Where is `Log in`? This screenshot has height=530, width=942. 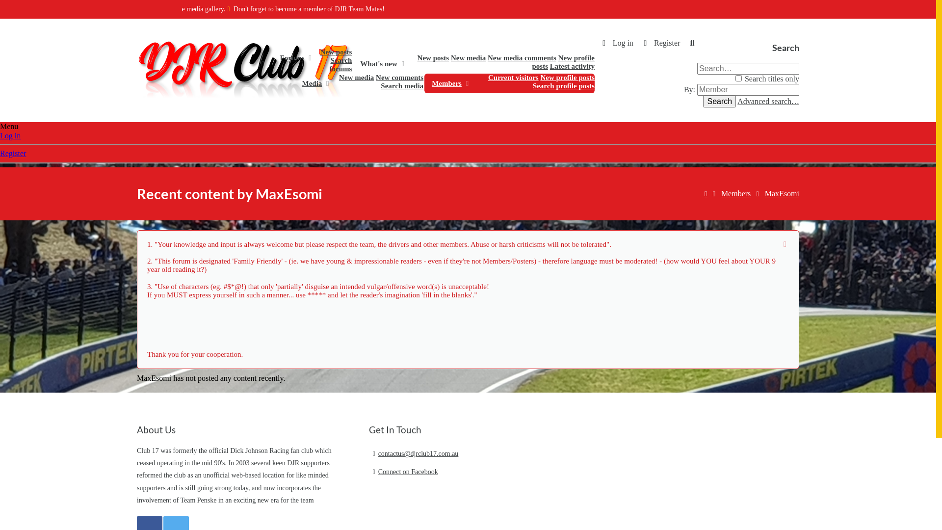
Log in is located at coordinates (10, 135).